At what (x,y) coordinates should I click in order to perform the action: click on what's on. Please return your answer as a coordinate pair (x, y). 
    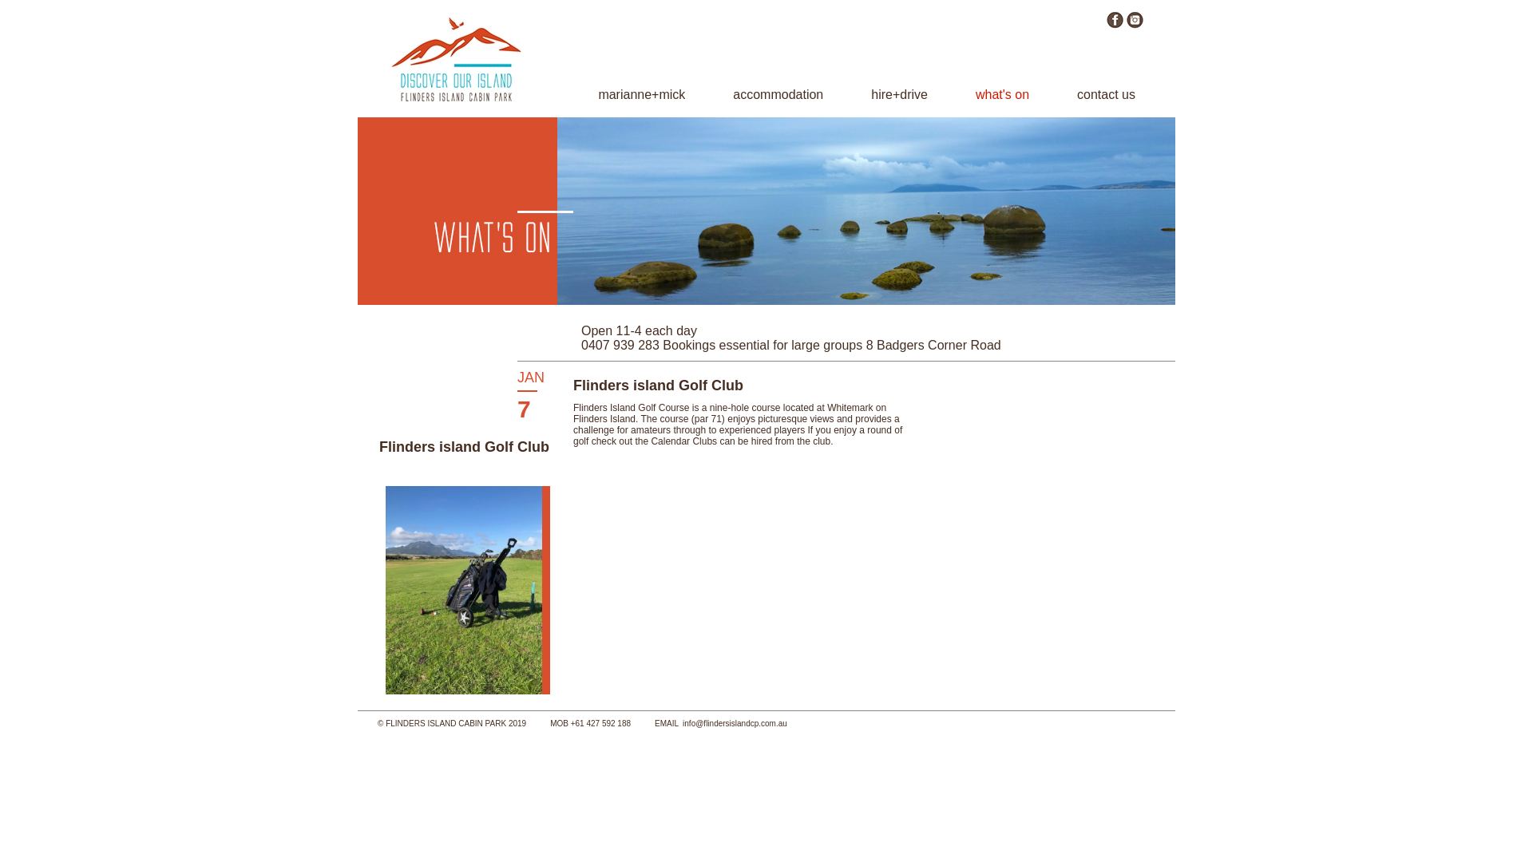
    Looking at the image, I should click on (1003, 94).